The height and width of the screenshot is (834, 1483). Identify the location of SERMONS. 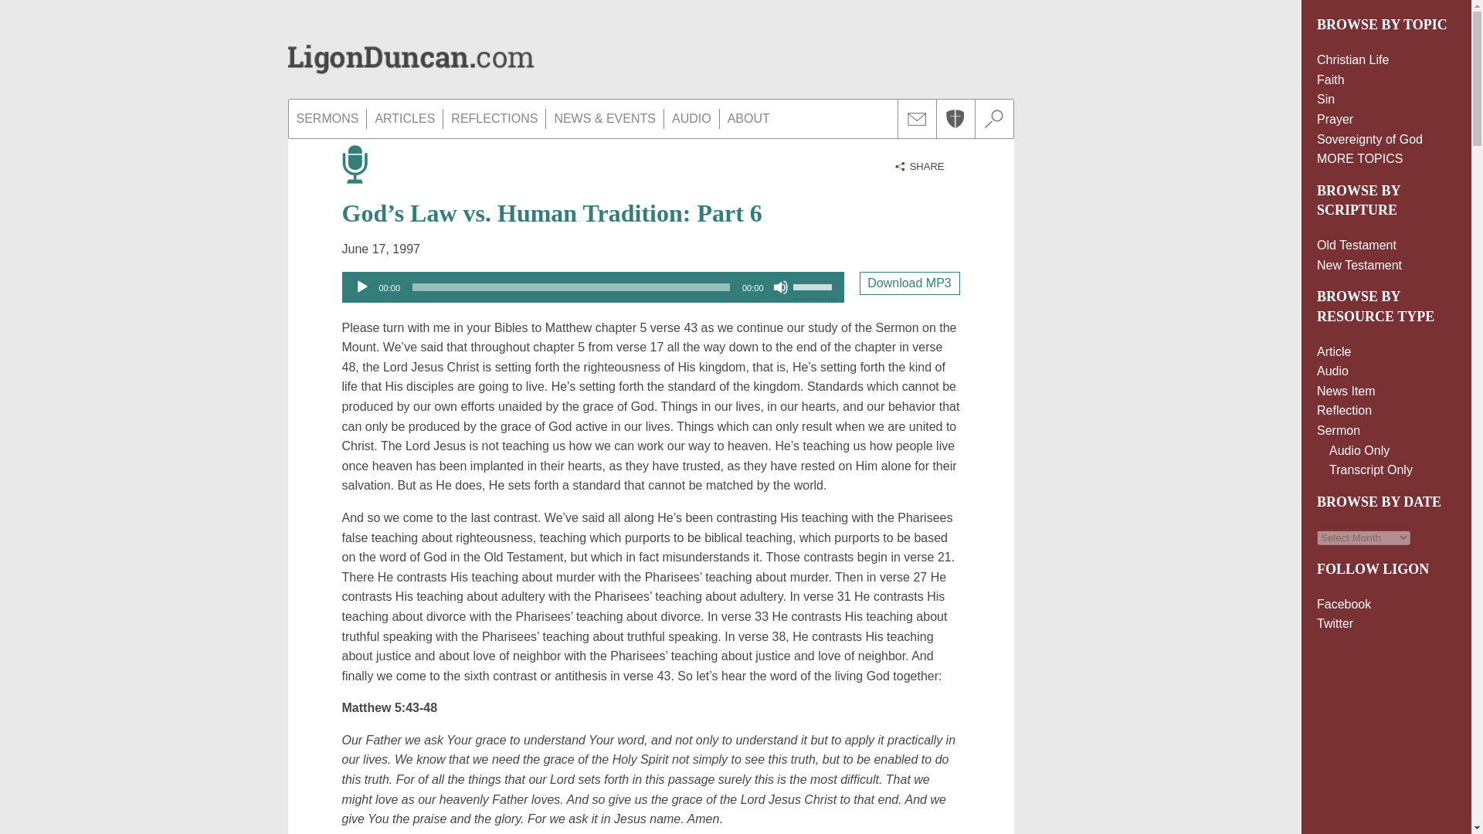
(328, 119).